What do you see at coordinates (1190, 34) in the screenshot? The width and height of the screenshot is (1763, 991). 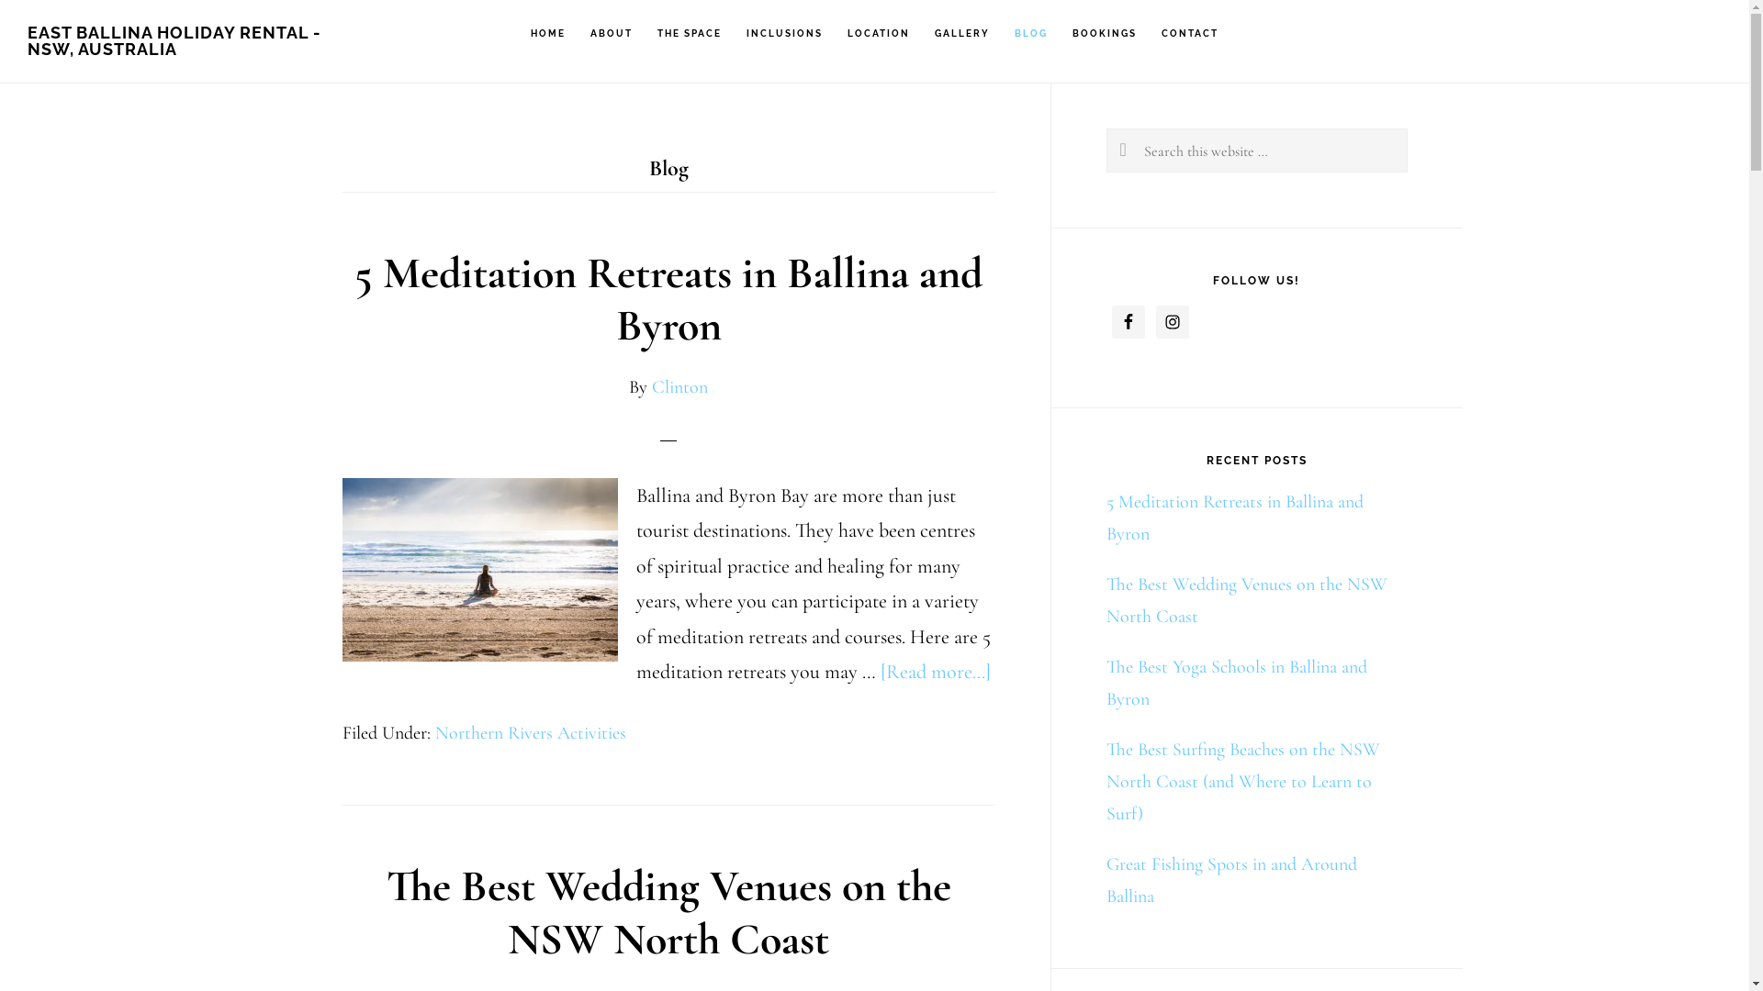 I see `CONTACT` at bounding box center [1190, 34].